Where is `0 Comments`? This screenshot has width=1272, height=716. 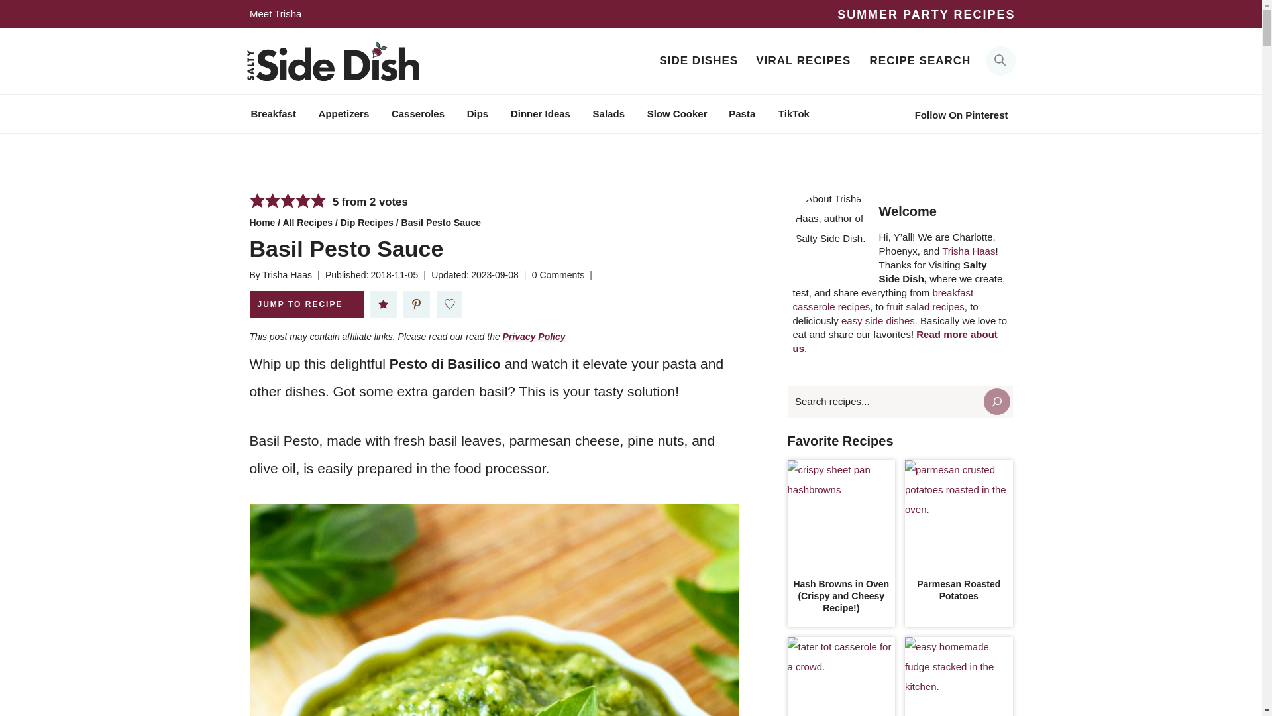 0 Comments is located at coordinates (276, 14).